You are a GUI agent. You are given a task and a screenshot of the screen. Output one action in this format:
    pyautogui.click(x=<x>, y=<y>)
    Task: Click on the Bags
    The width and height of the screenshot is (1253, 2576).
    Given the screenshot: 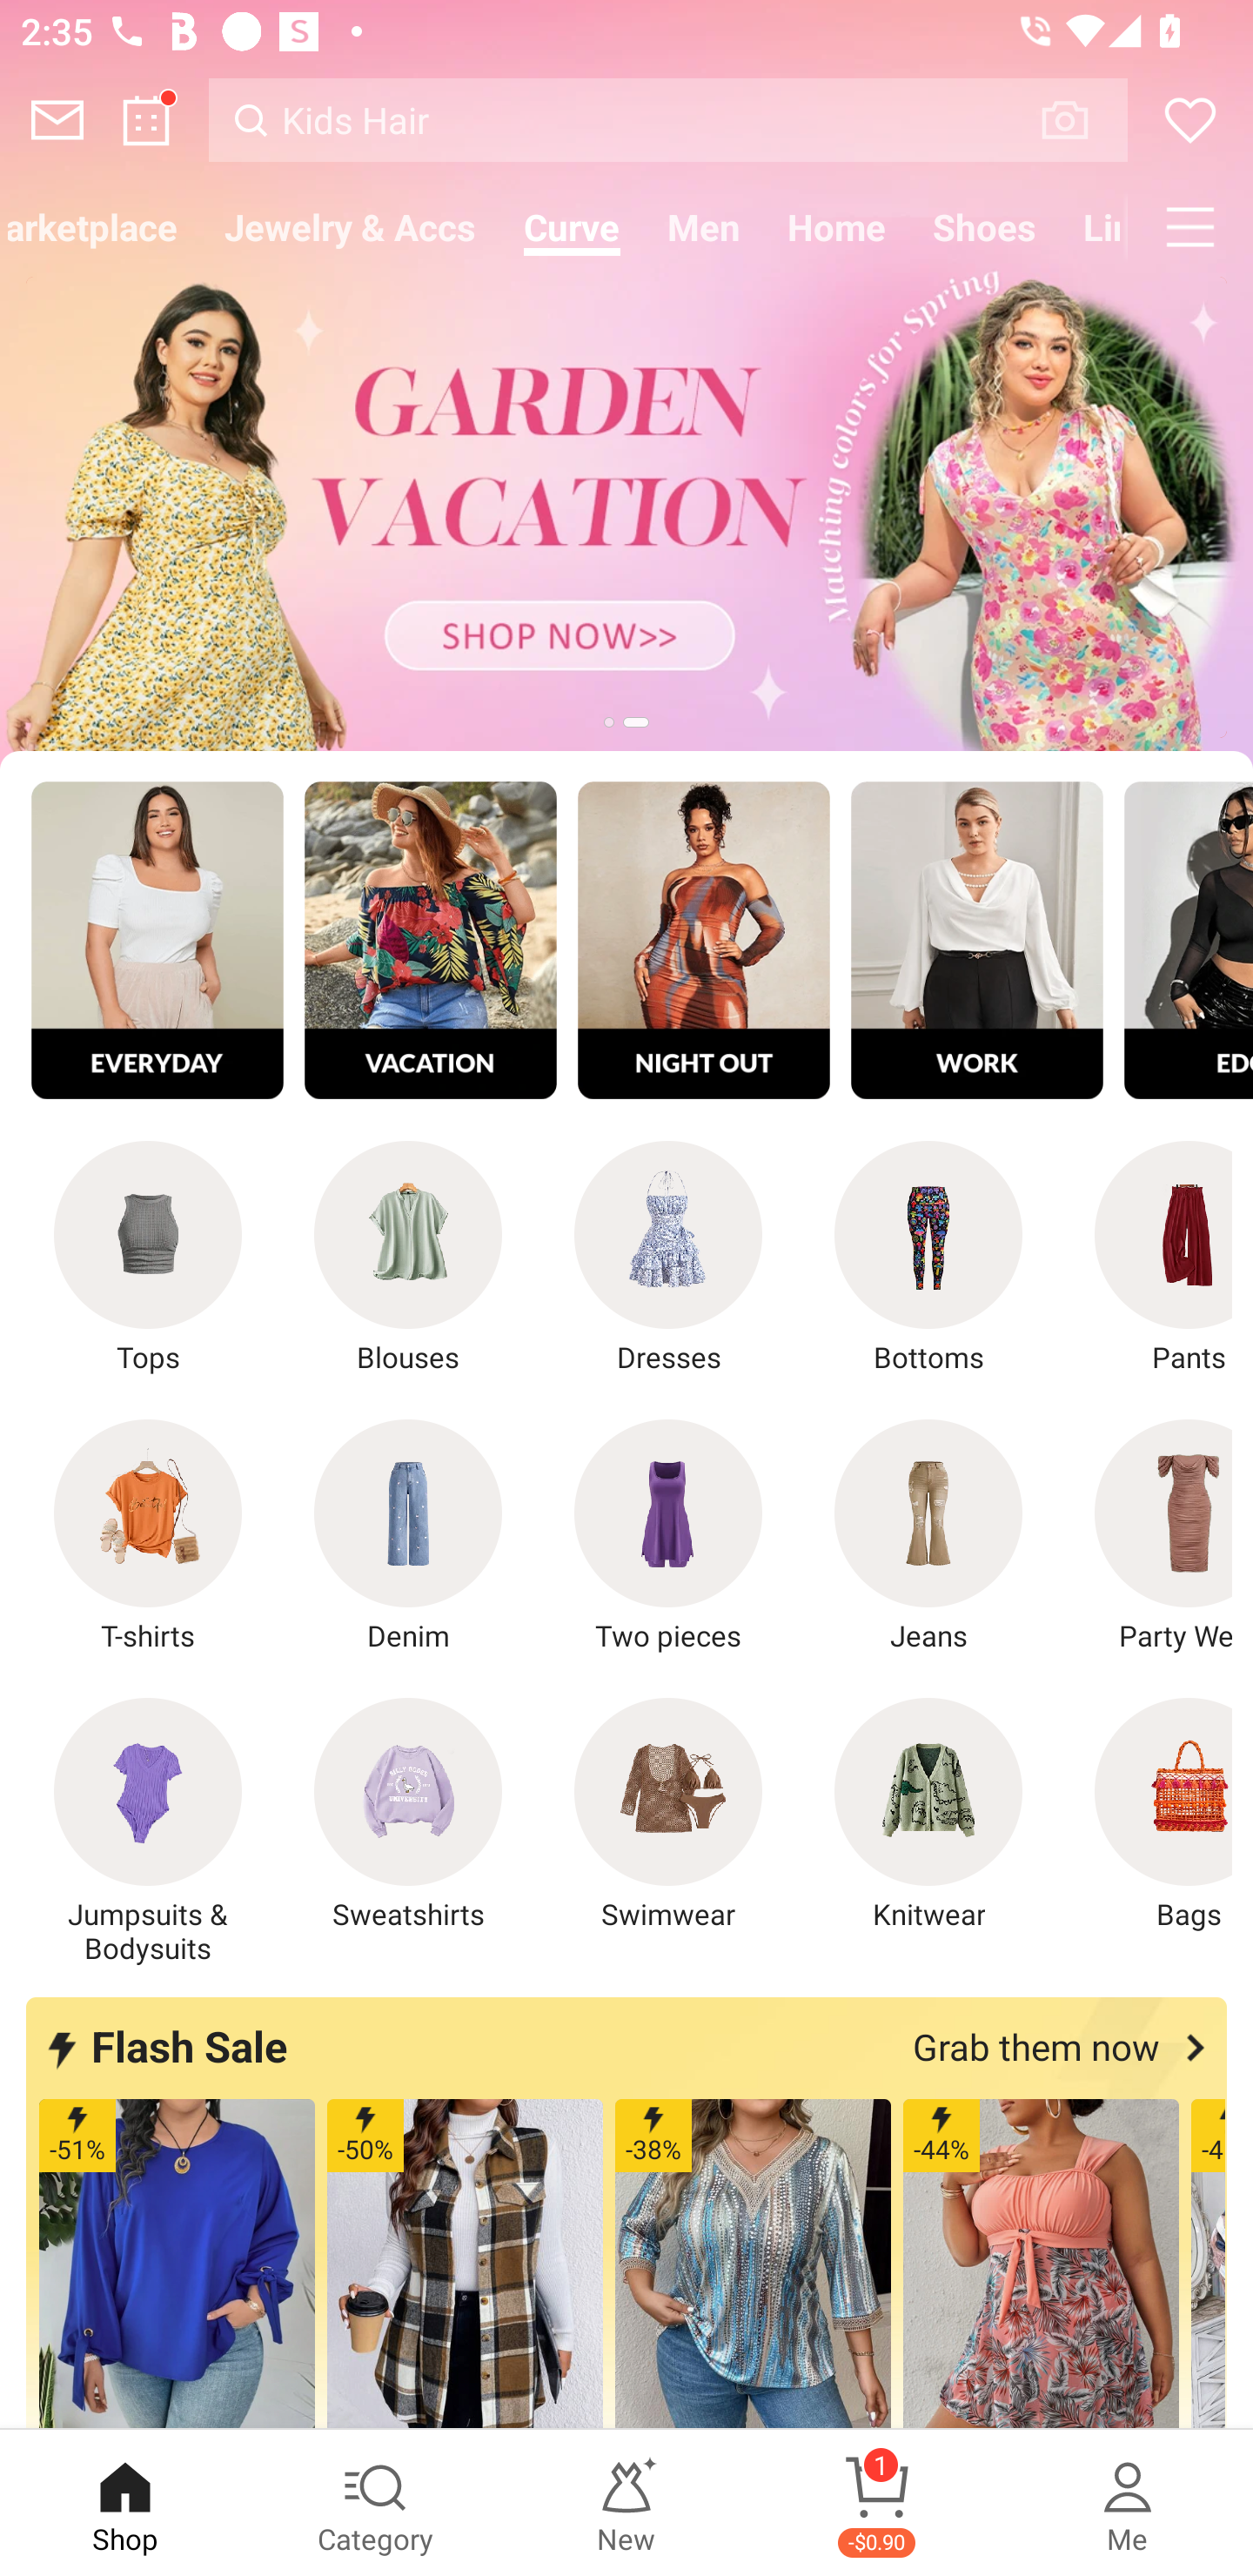 What is the action you would take?
    pyautogui.click(x=1146, y=1815)
    